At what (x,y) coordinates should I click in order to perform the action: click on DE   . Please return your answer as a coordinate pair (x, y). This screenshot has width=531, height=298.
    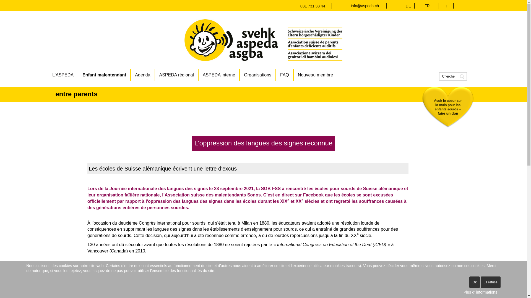
    Looking at the image, I should click on (410, 6).